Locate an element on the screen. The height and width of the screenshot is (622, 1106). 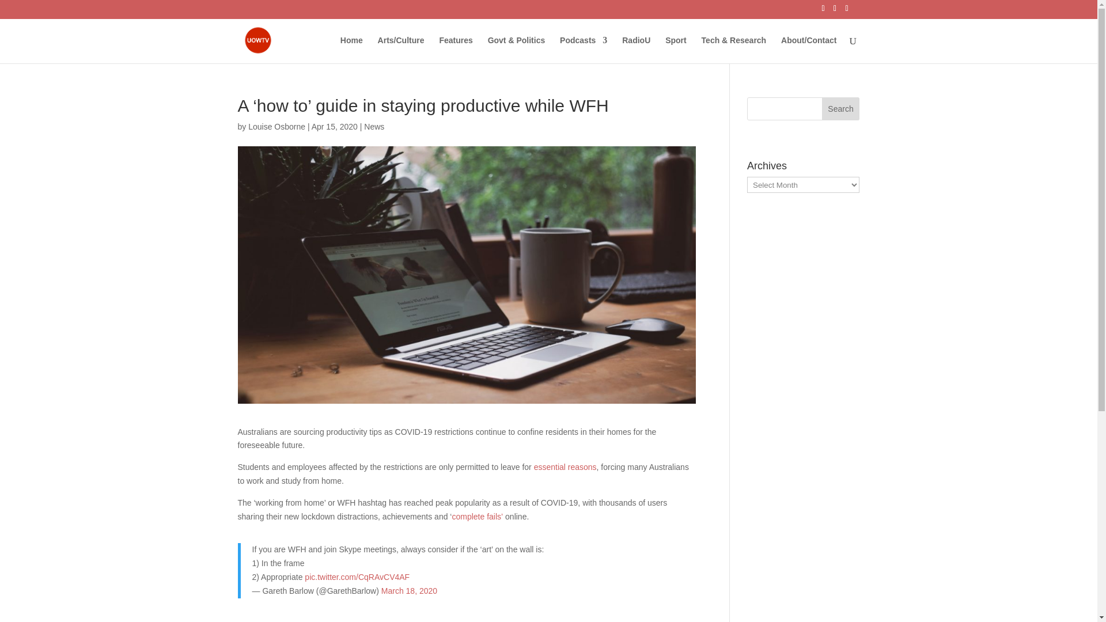
Louise Osborne is located at coordinates (276, 126).